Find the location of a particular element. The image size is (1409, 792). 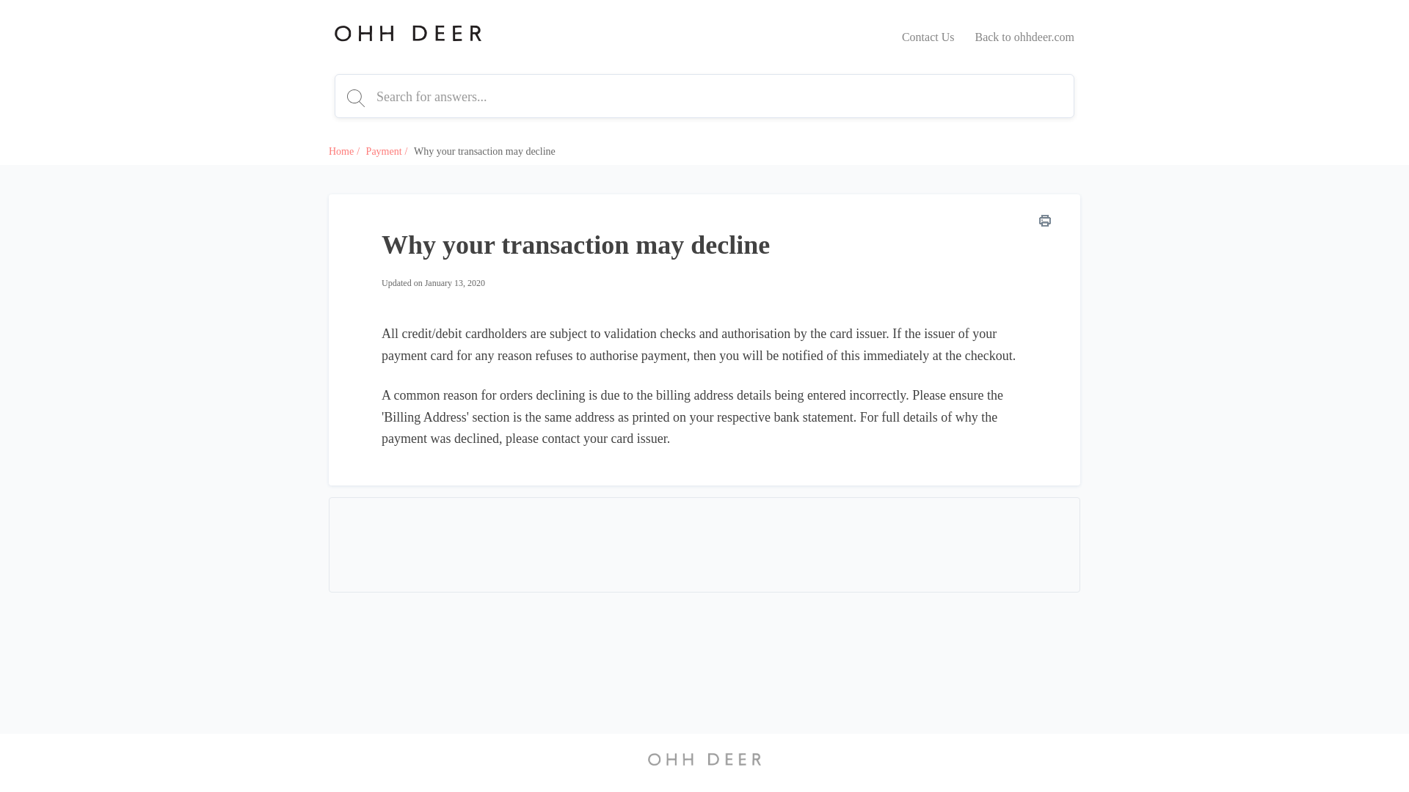

Contact Us is located at coordinates (928, 37).